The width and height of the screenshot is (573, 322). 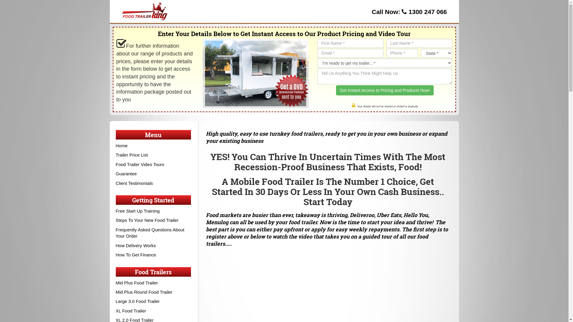 What do you see at coordinates (136, 255) in the screenshot?
I see `How To Get Finance` at bounding box center [136, 255].